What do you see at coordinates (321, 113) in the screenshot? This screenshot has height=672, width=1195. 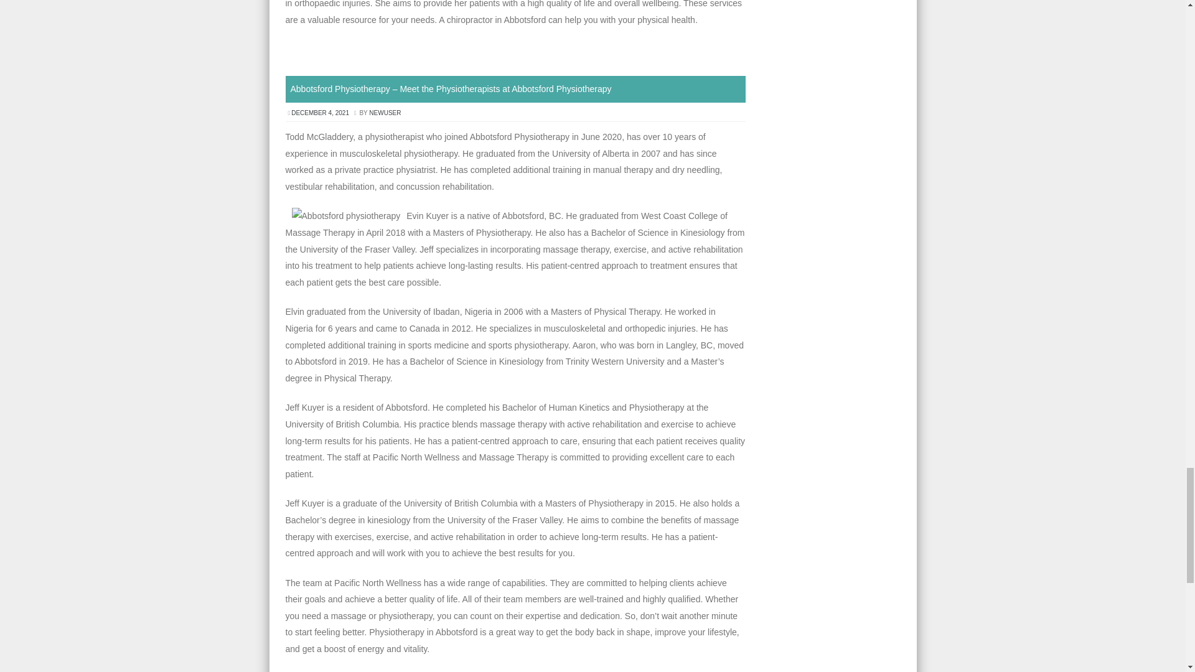 I see `7:57 pm` at bounding box center [321, 113].